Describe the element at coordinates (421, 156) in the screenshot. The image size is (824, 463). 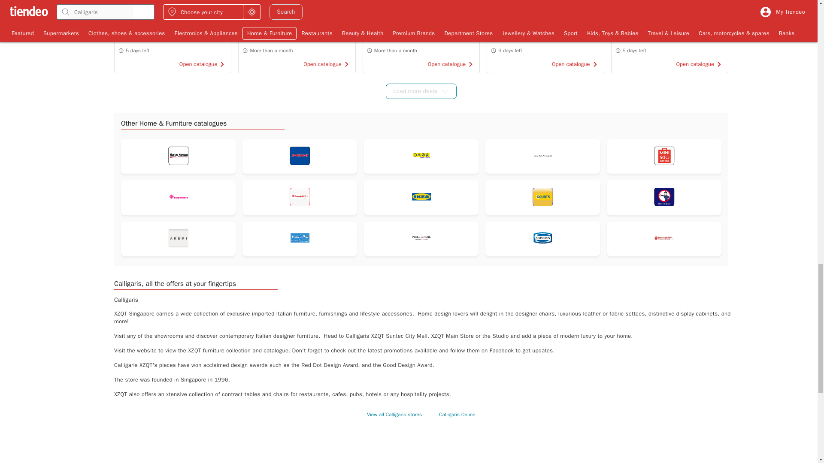
I see `Logo Japan Home` at that location.